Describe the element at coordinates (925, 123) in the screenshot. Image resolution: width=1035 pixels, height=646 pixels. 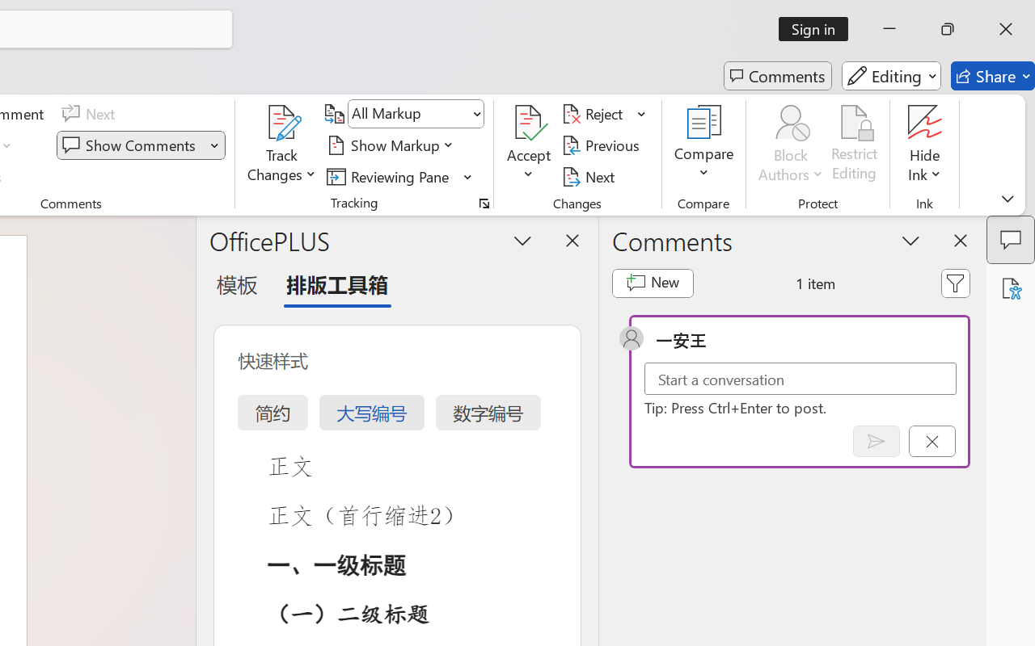
I see `Hide Ink` at that location.